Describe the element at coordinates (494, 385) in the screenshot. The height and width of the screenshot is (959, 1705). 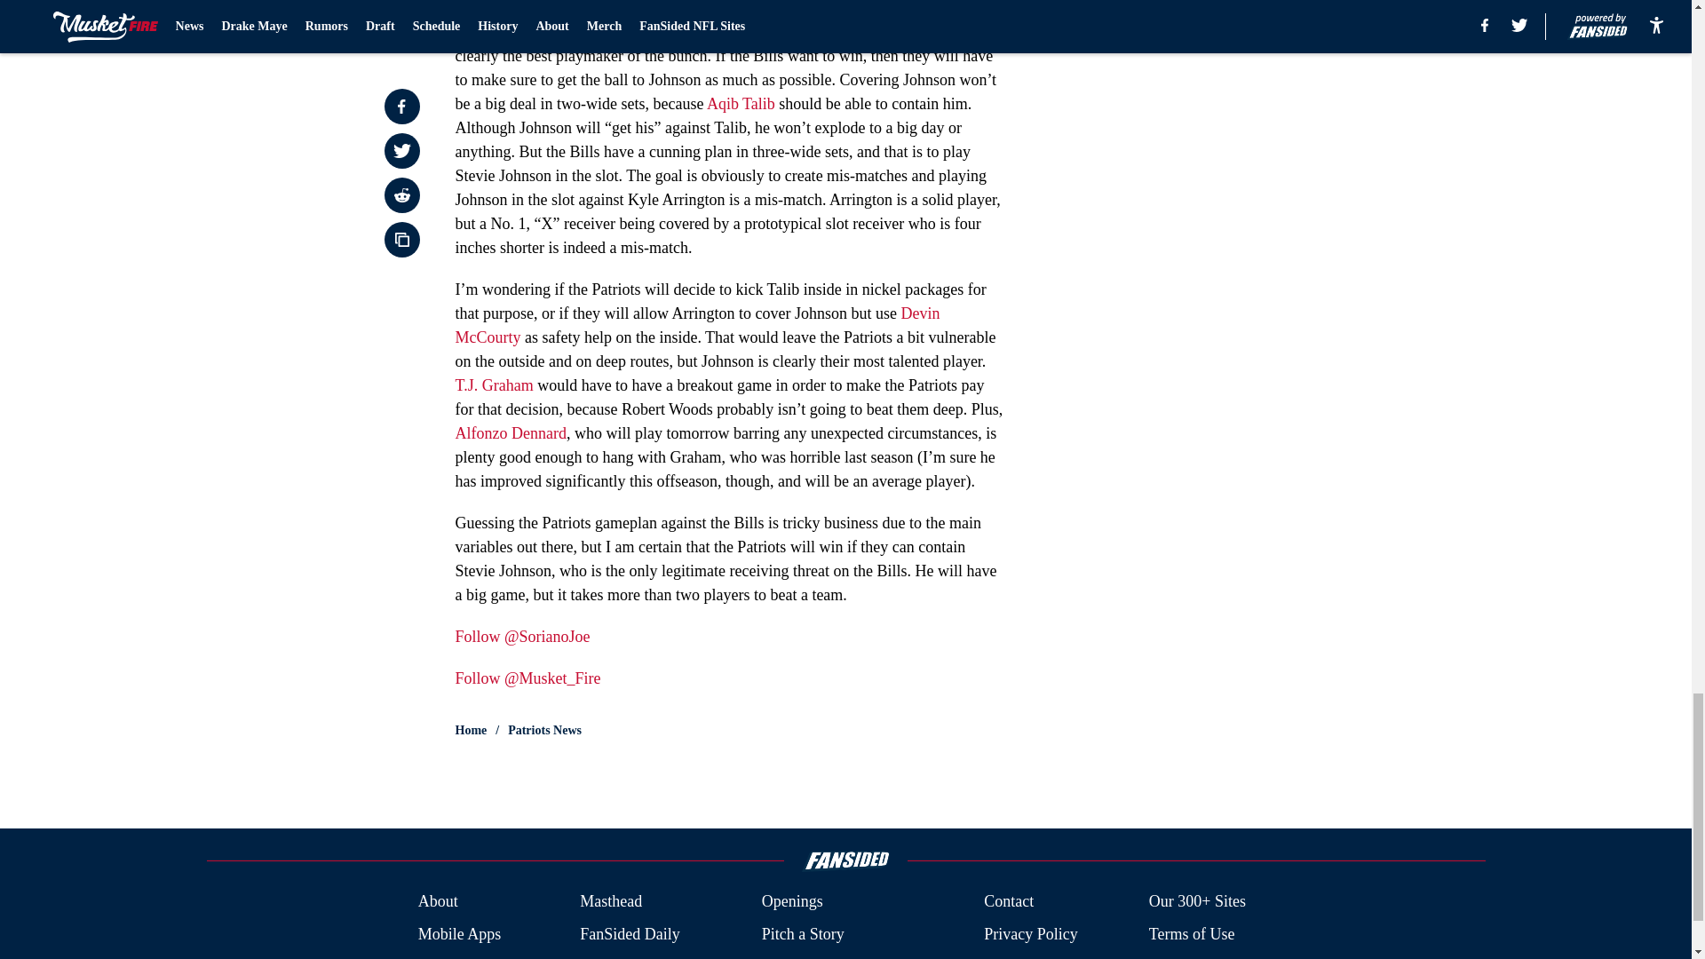
I see `T.J. Graham` at that location.